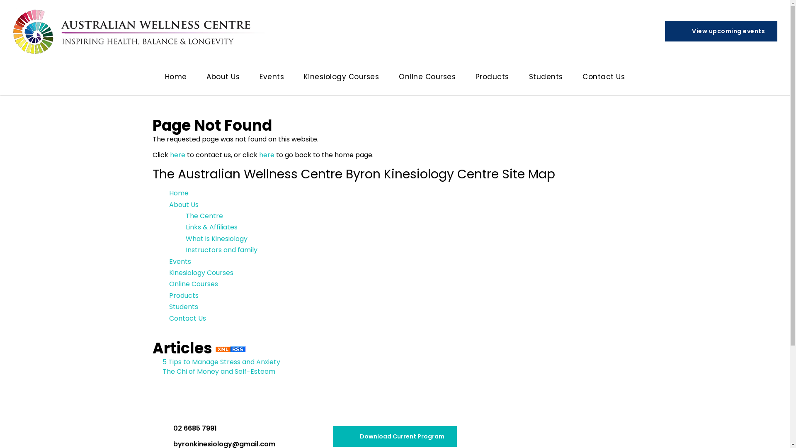 Image resolution: width=796 pixels, height=448 pixels. What do you see at coordinates (266, 155) in the screenshot?
I see `here` at bounding box center [266, 155].